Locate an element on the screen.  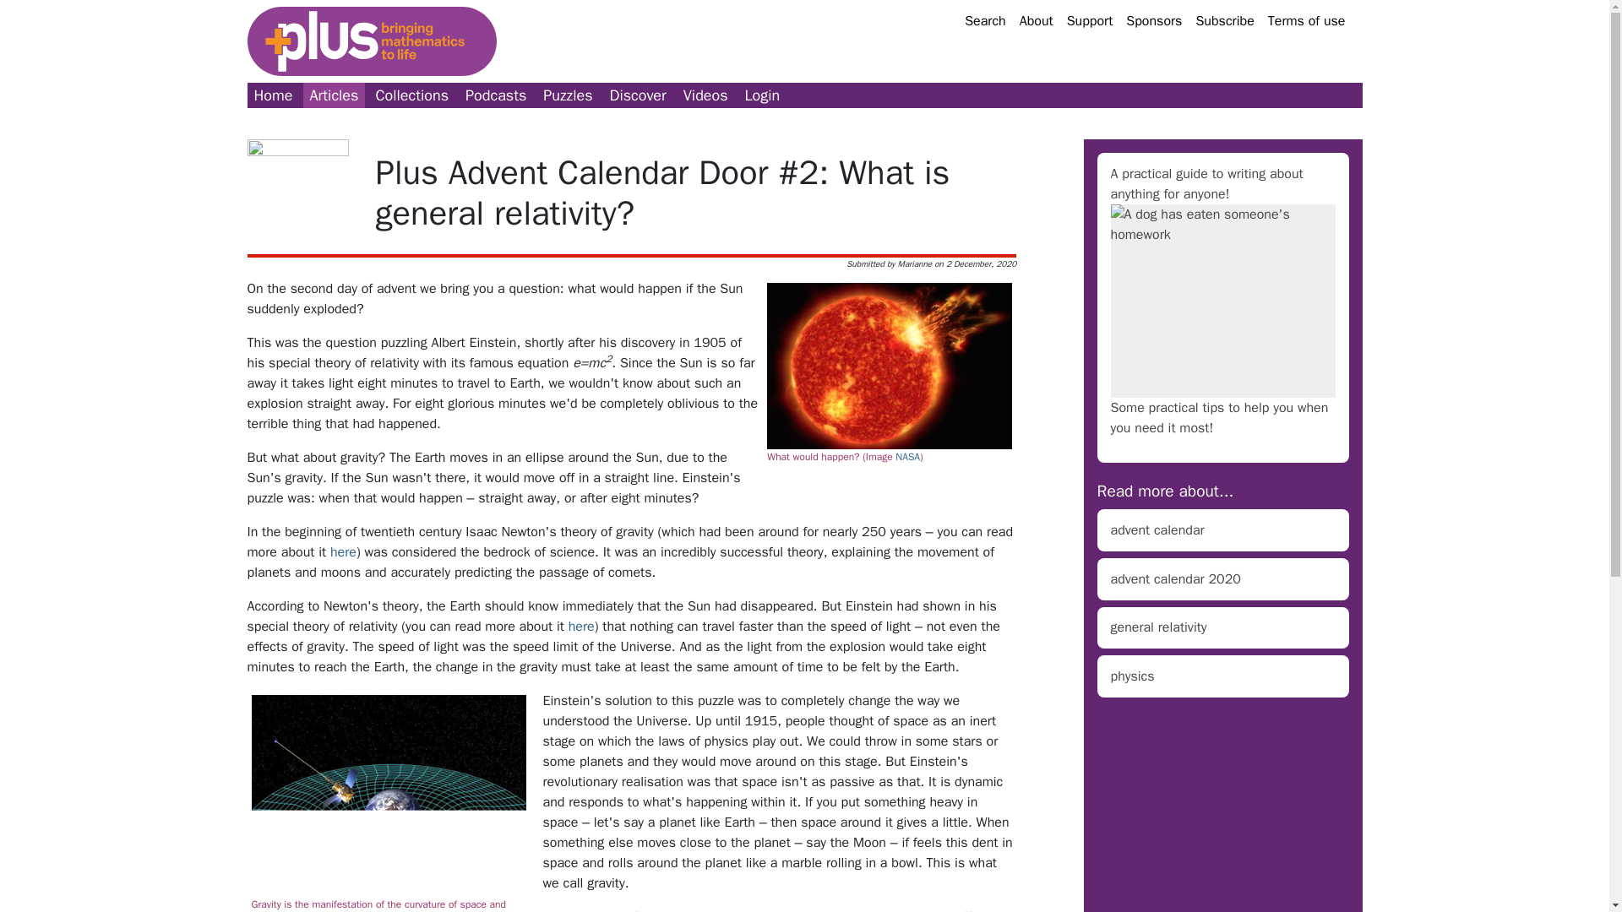
here is located at coordinates (581, 627).